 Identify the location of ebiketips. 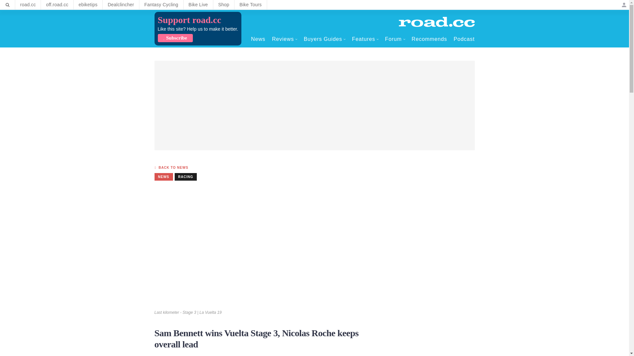
(88, 5).